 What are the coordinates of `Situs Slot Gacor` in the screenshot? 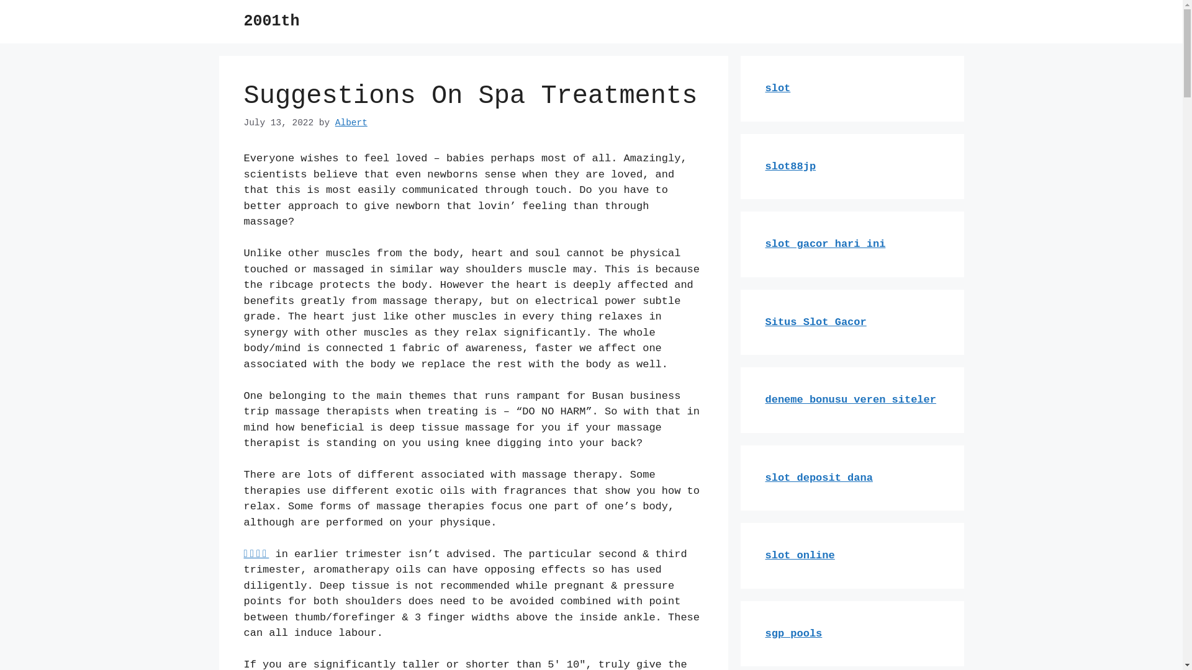 It's located at (816, 323).